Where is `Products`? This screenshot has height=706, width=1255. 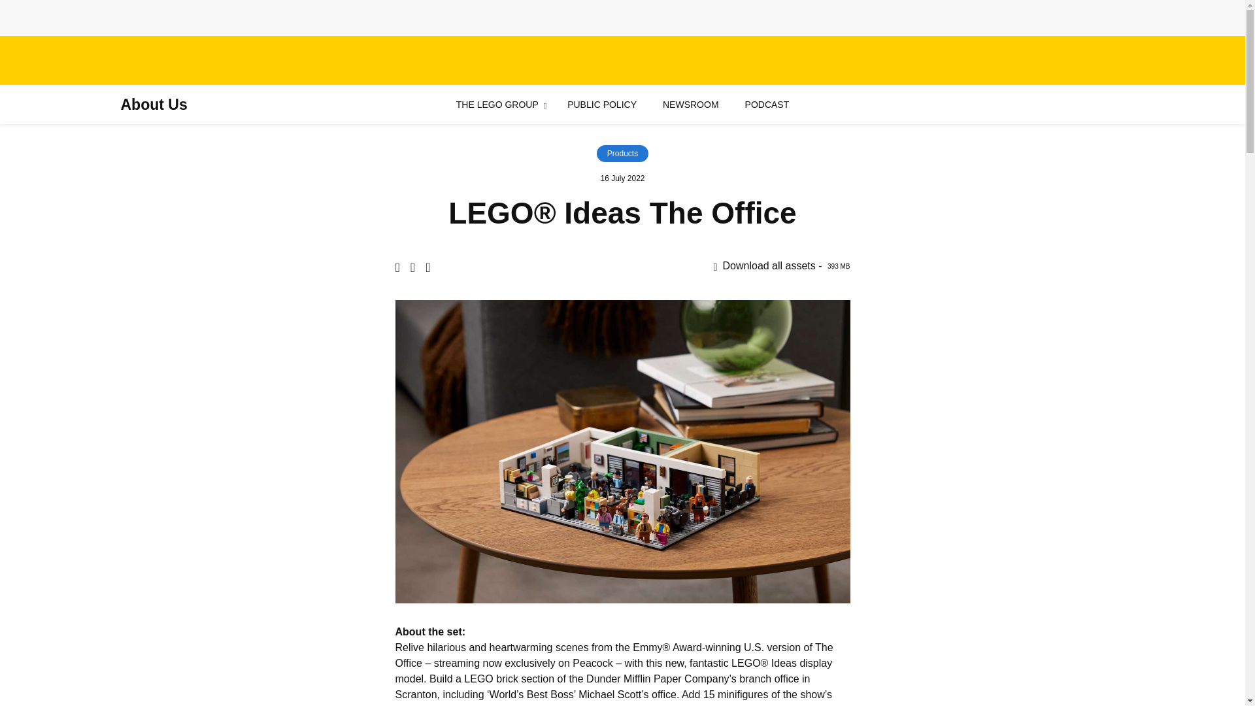 Products is located at coordinates (622, 154).